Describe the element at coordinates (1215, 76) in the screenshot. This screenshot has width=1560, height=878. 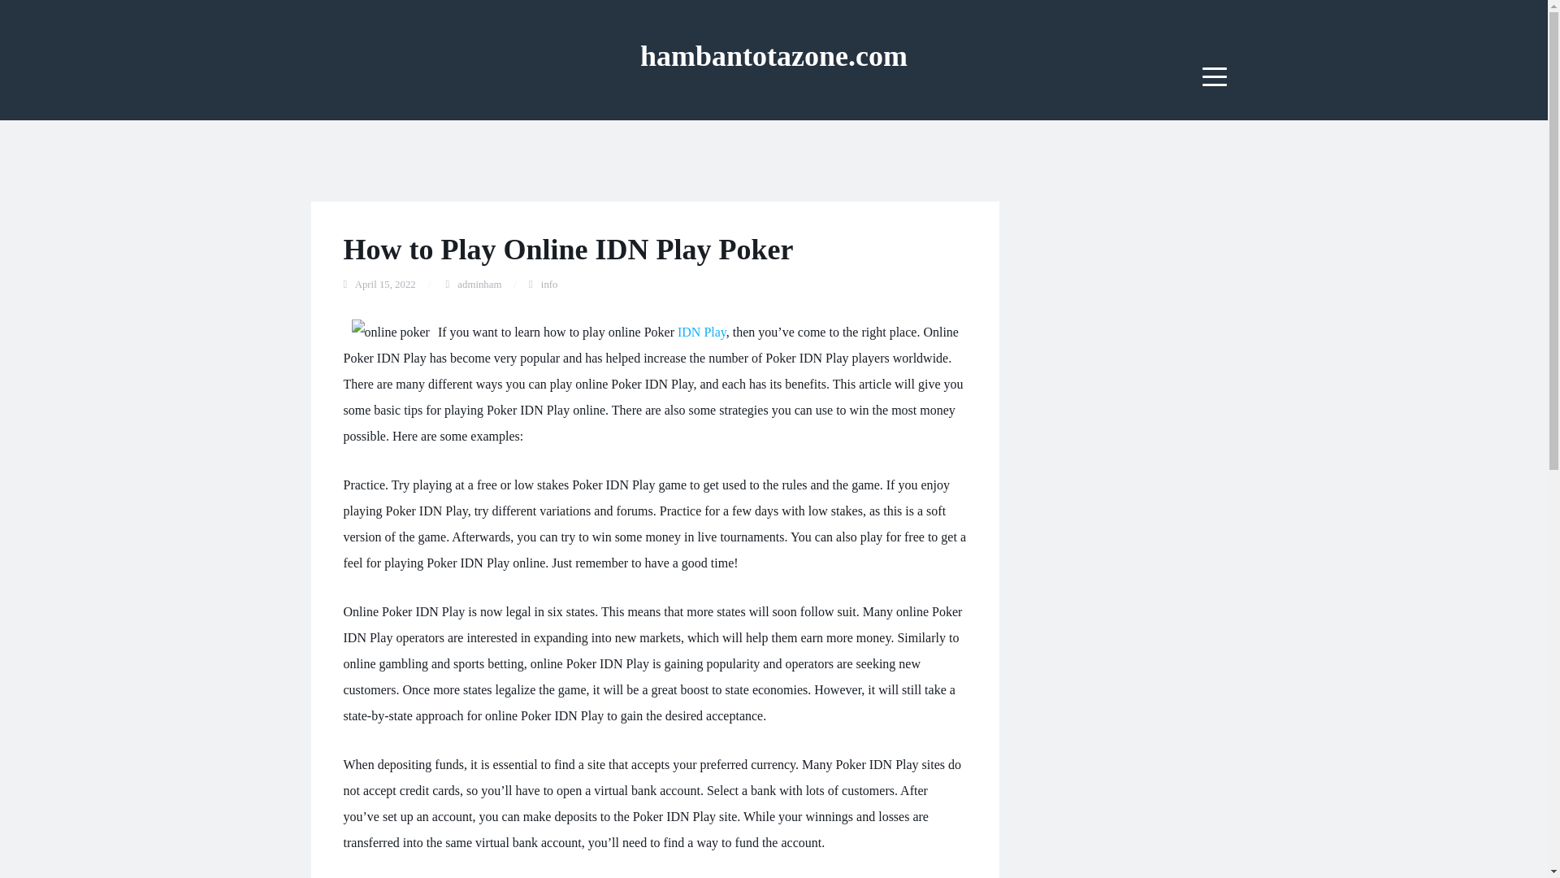
I see `Menu` at that location.